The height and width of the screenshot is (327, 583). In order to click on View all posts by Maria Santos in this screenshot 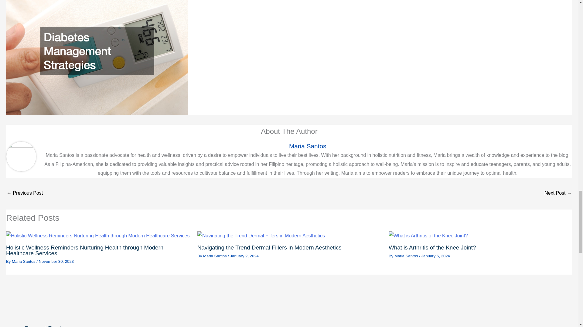, I will do `click(407, 256)`.